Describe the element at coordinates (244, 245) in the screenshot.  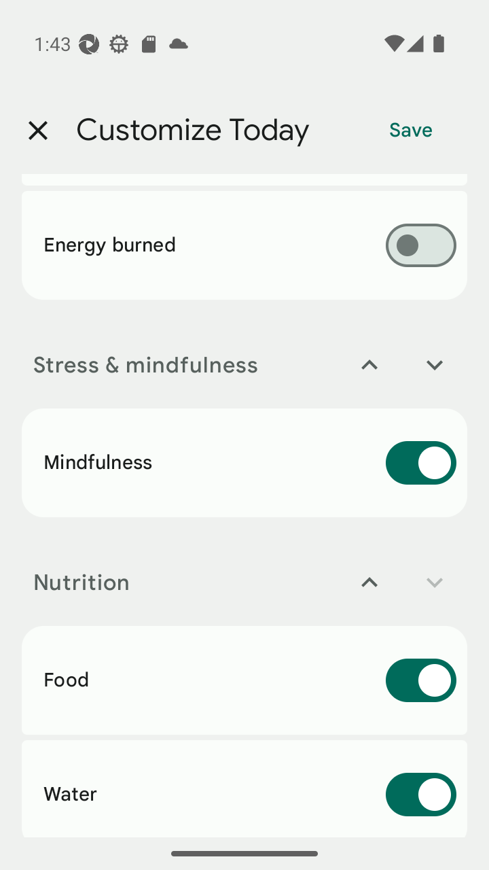
I see `Energy burned` at that location.